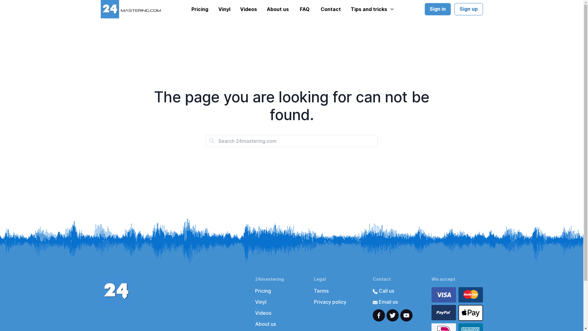 The width and height of the screenshot is (588, 331). What do you see at coordinates (249, 9) in the screenshot?
I see `Videos` at bounding box center [249, 9].